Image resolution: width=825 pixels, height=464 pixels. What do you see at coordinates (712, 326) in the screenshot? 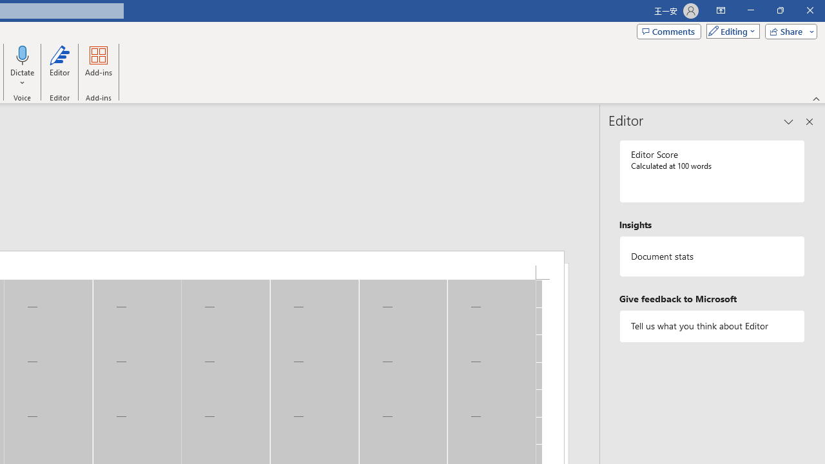
I see `Tell us what you think about Editor` at bounding box center [712, 326].